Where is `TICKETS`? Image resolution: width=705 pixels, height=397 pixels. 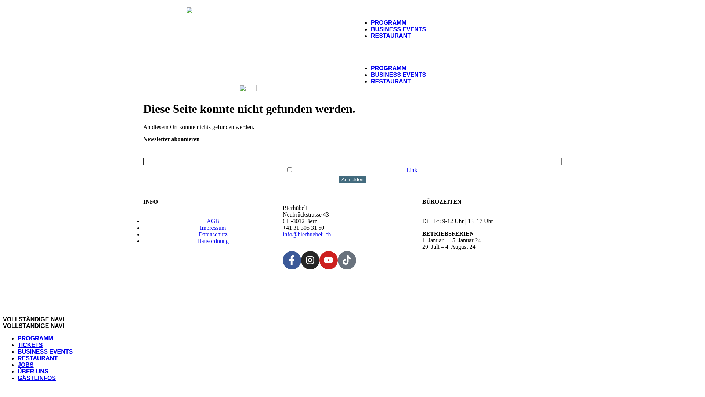 TICKETS is located at coordinates (30, 345).